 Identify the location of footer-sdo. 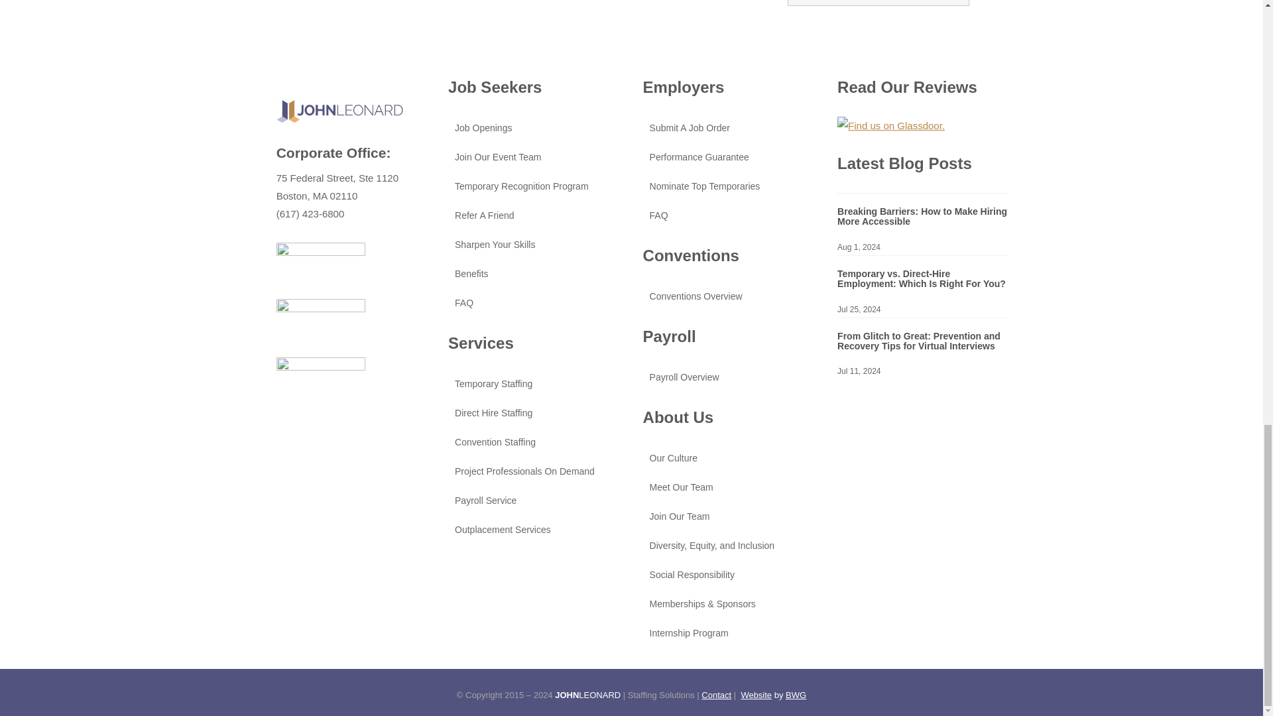
(321, 322).